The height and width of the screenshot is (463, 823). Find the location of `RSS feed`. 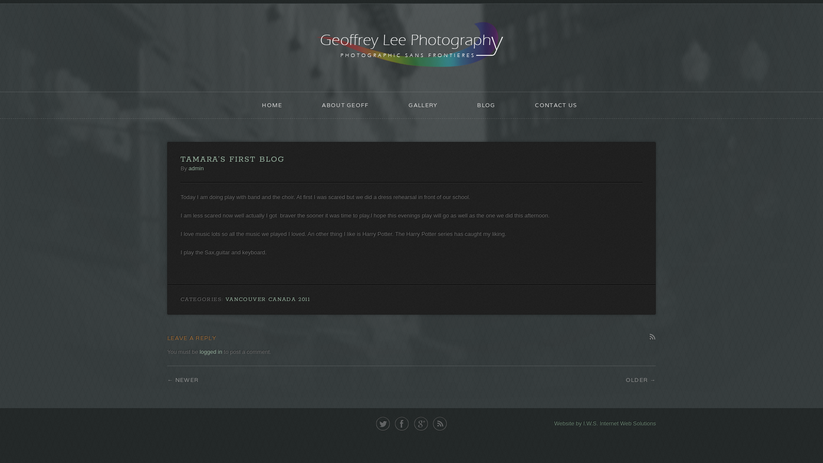

RSS feed is located at coordinates (440, 424).